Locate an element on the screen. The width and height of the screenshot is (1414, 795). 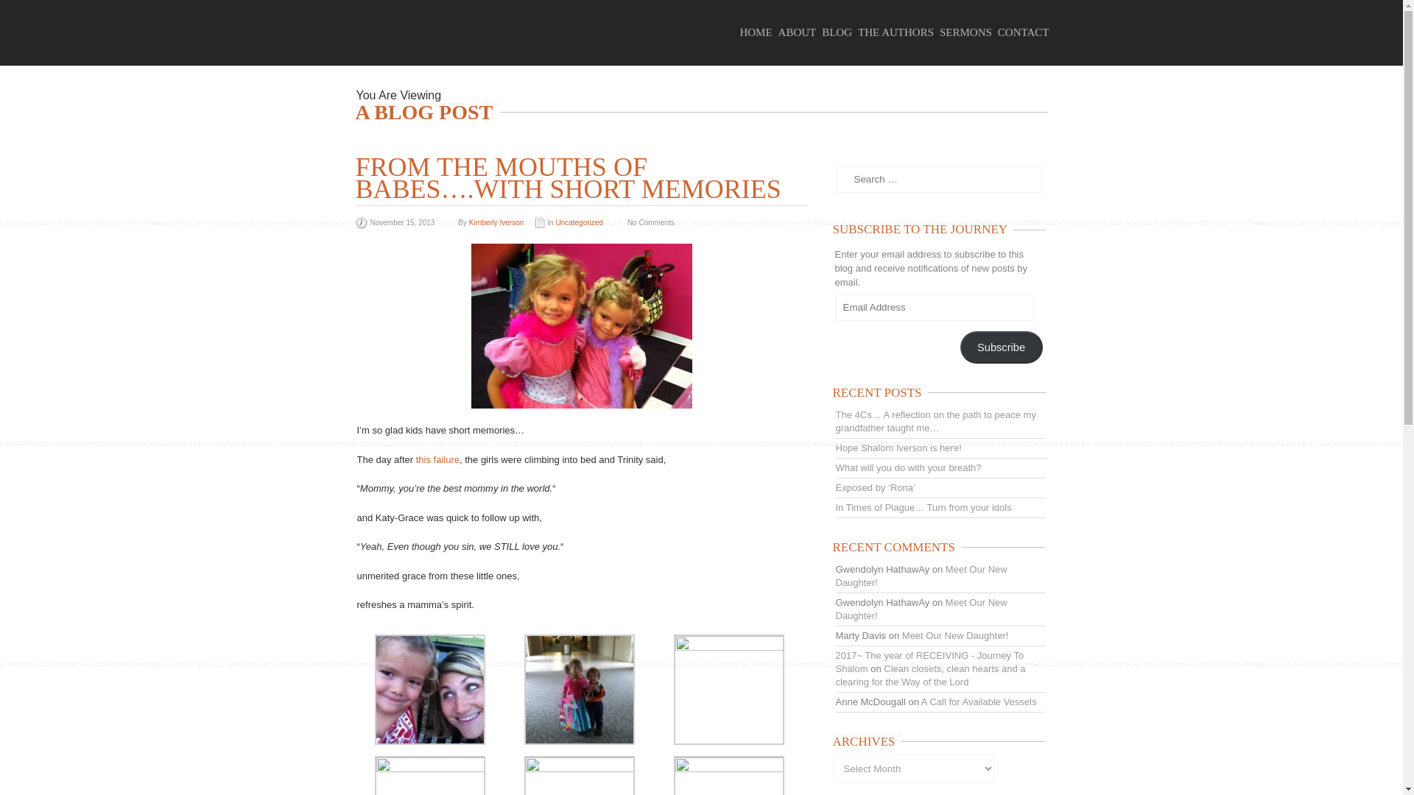
SERMONS is located at coordinates (969, 32).